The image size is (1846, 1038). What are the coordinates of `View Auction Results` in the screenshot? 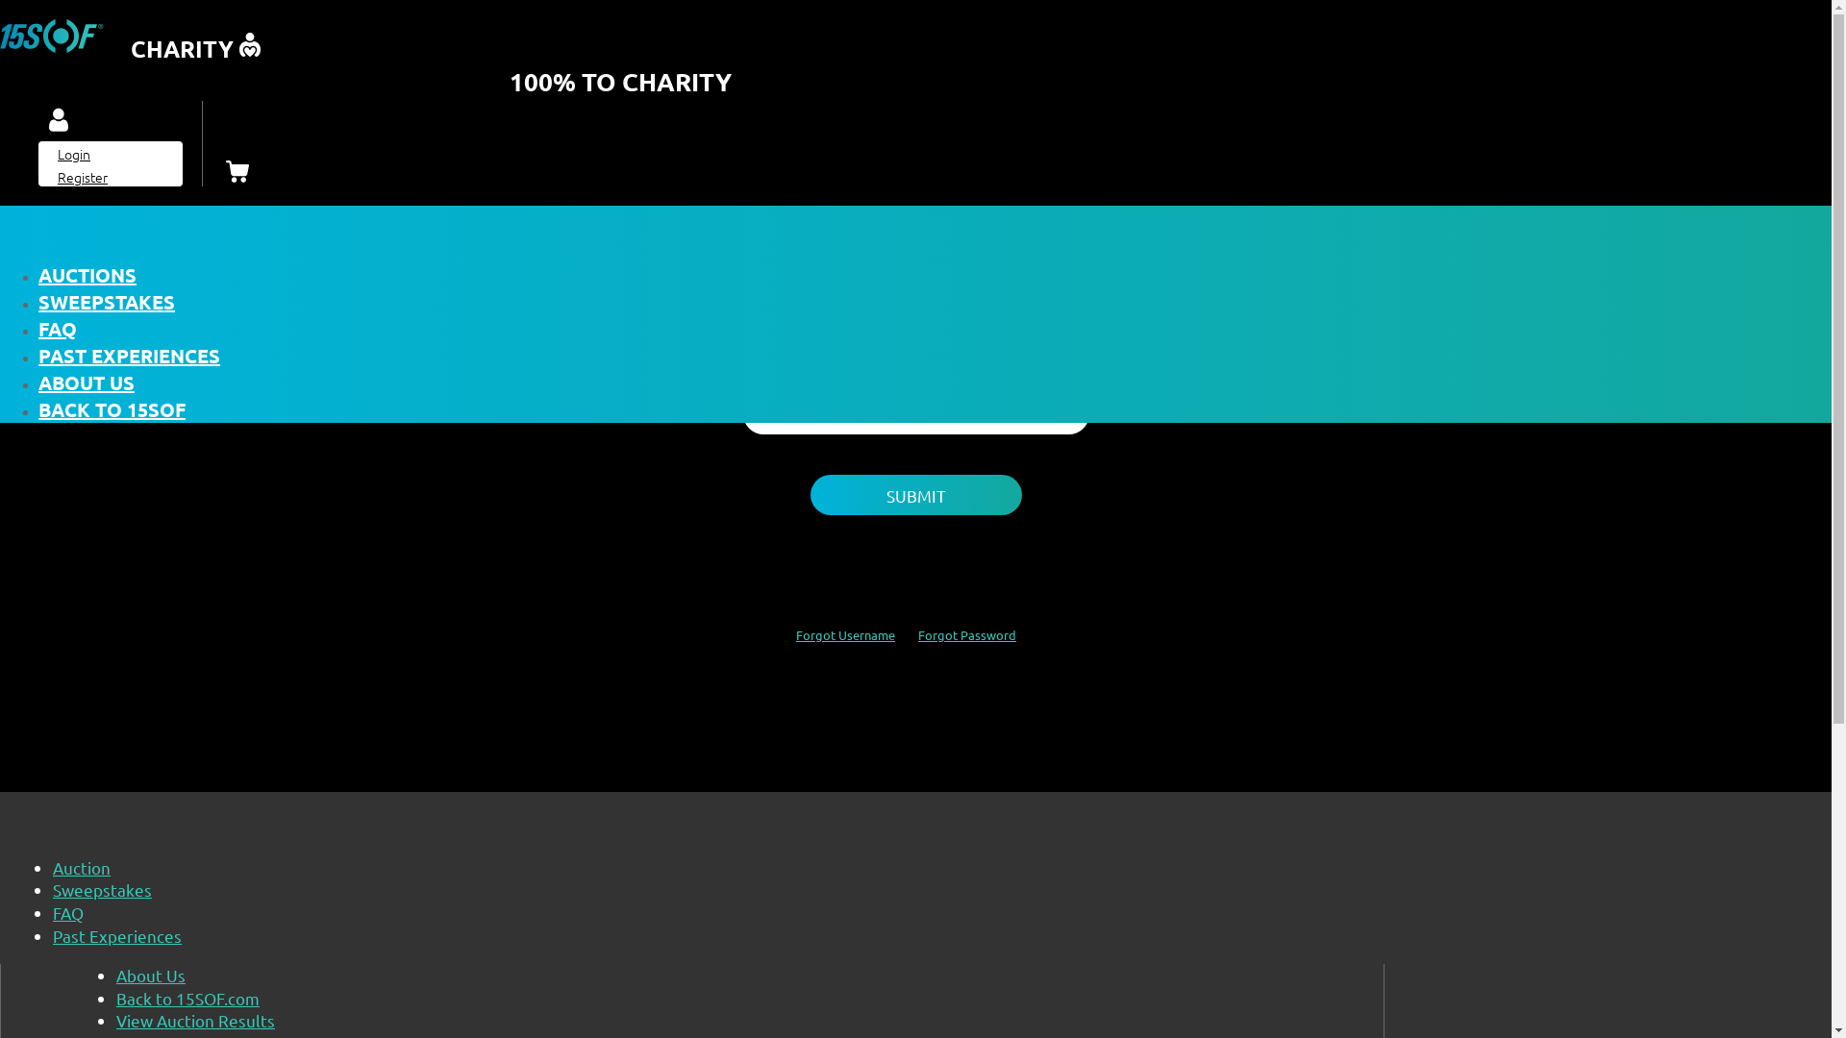 It's located at (196, 1021).